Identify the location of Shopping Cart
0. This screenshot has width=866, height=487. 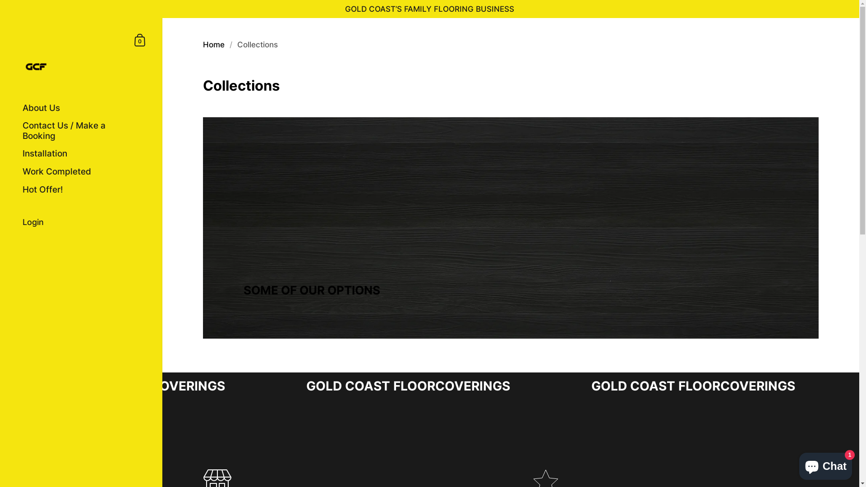
(140, 40).